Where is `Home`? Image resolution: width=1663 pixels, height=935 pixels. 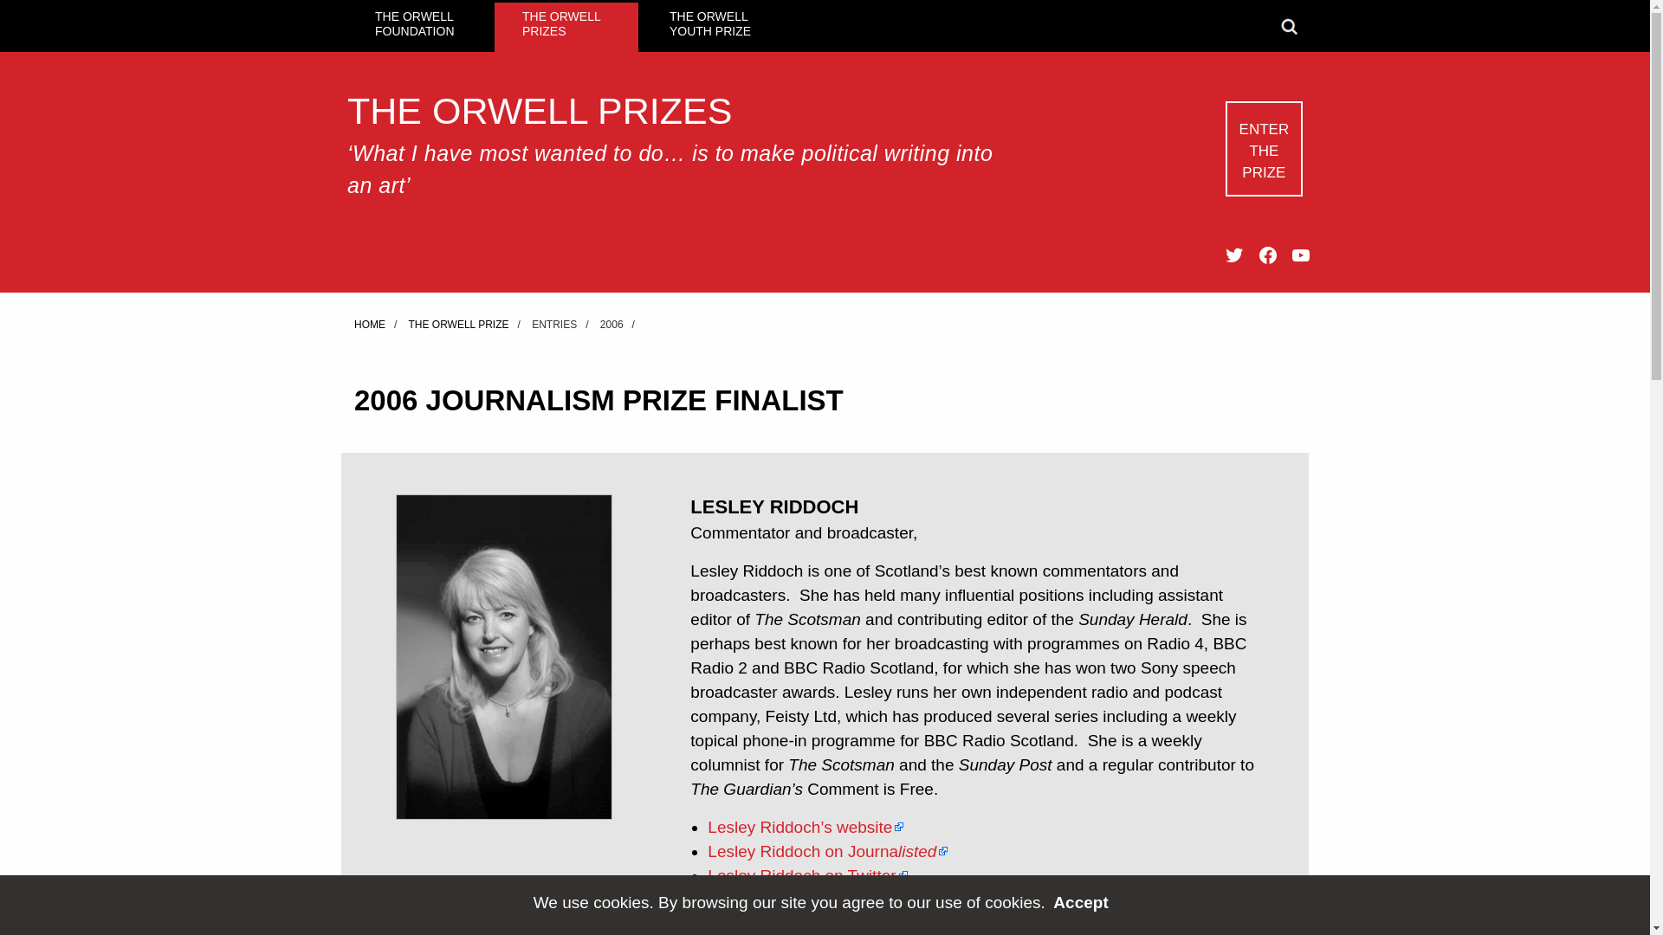
Home is located at coordinates (369, 325).